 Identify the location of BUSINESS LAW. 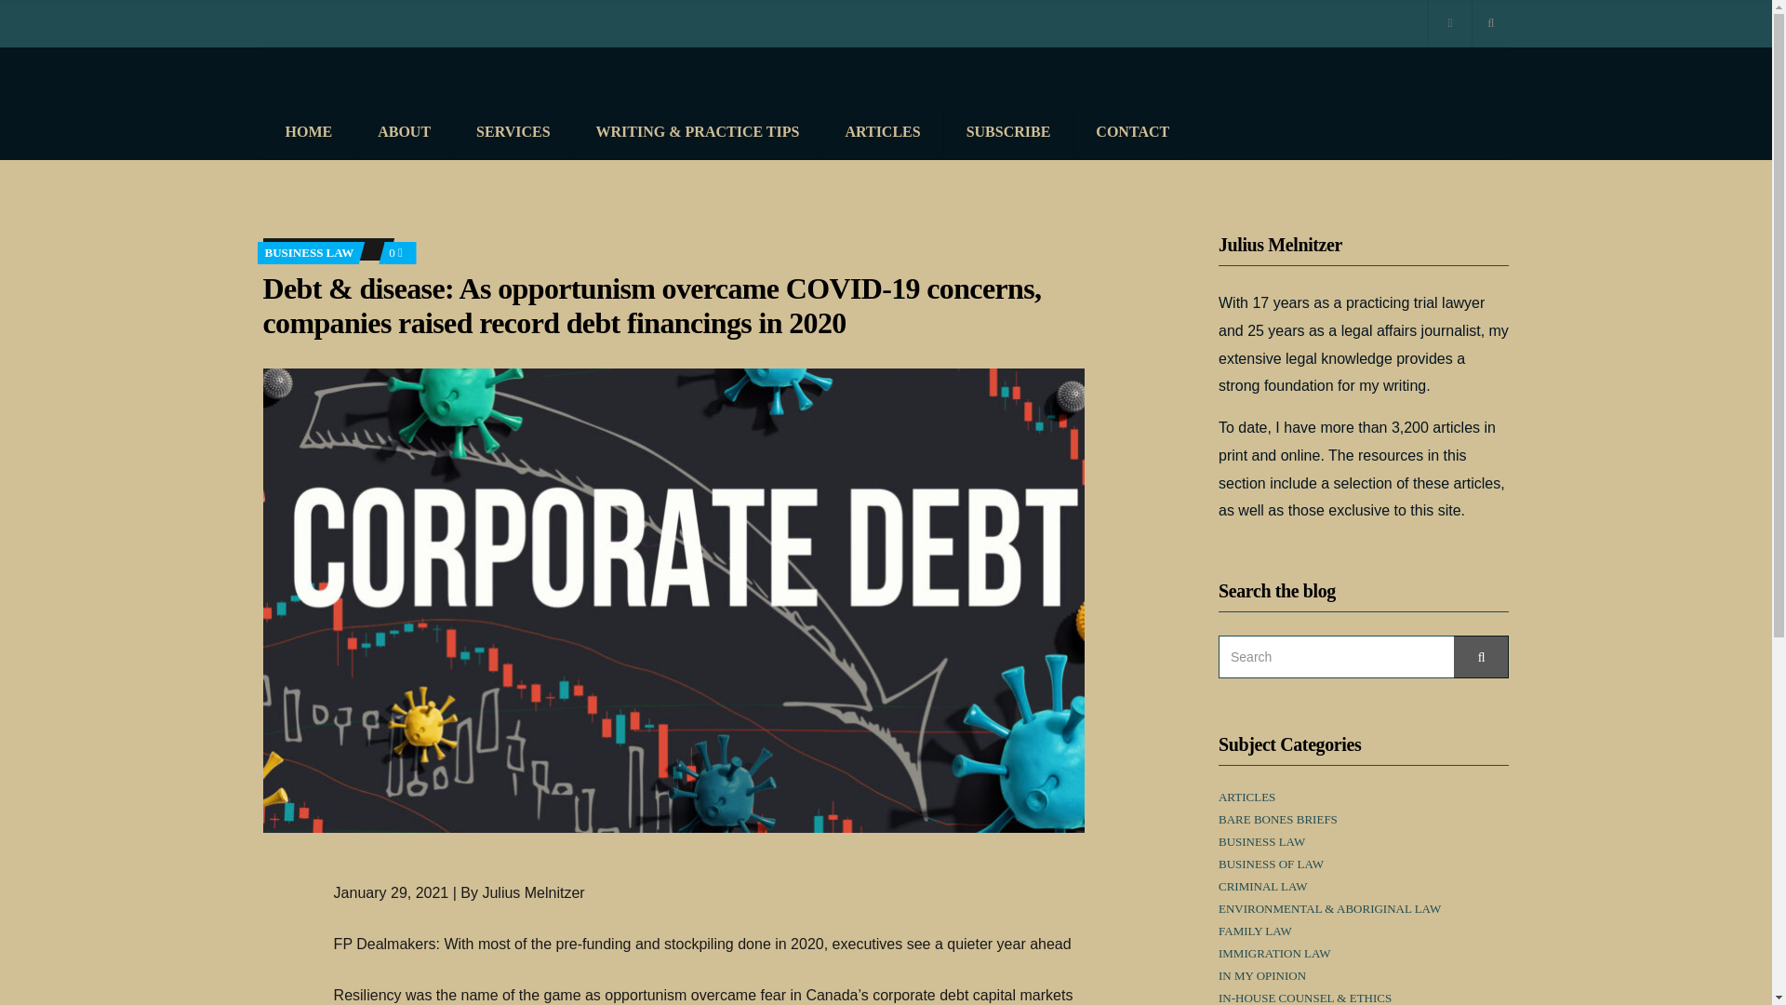
(1261, 841).